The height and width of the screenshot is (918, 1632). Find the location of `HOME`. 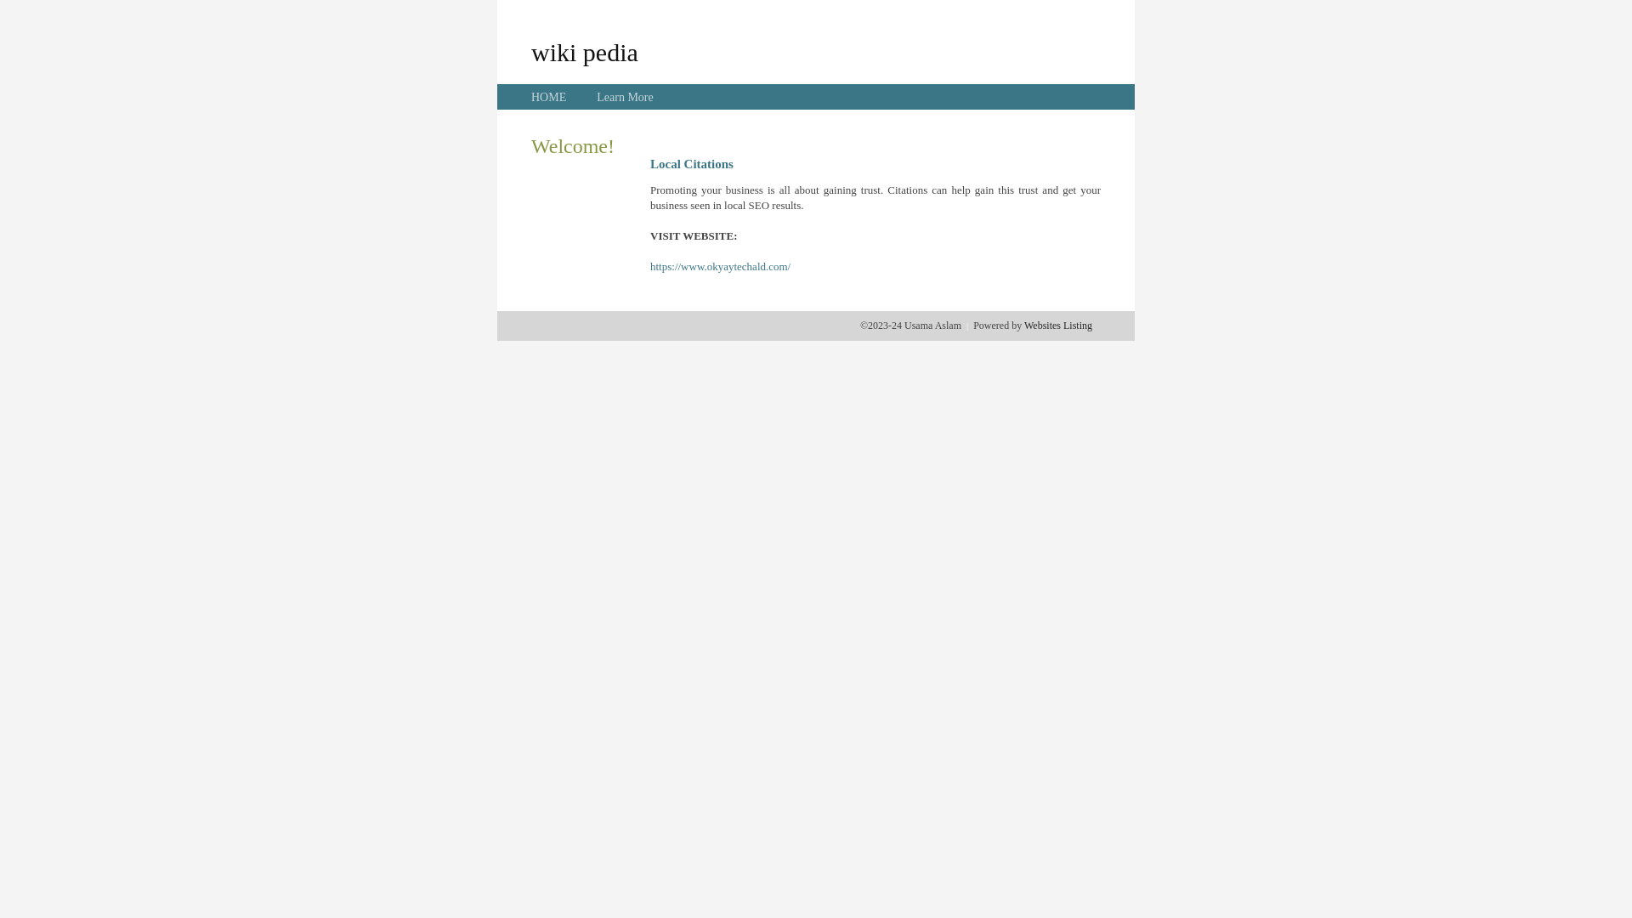

HOME is located at coordinates (549, 97).